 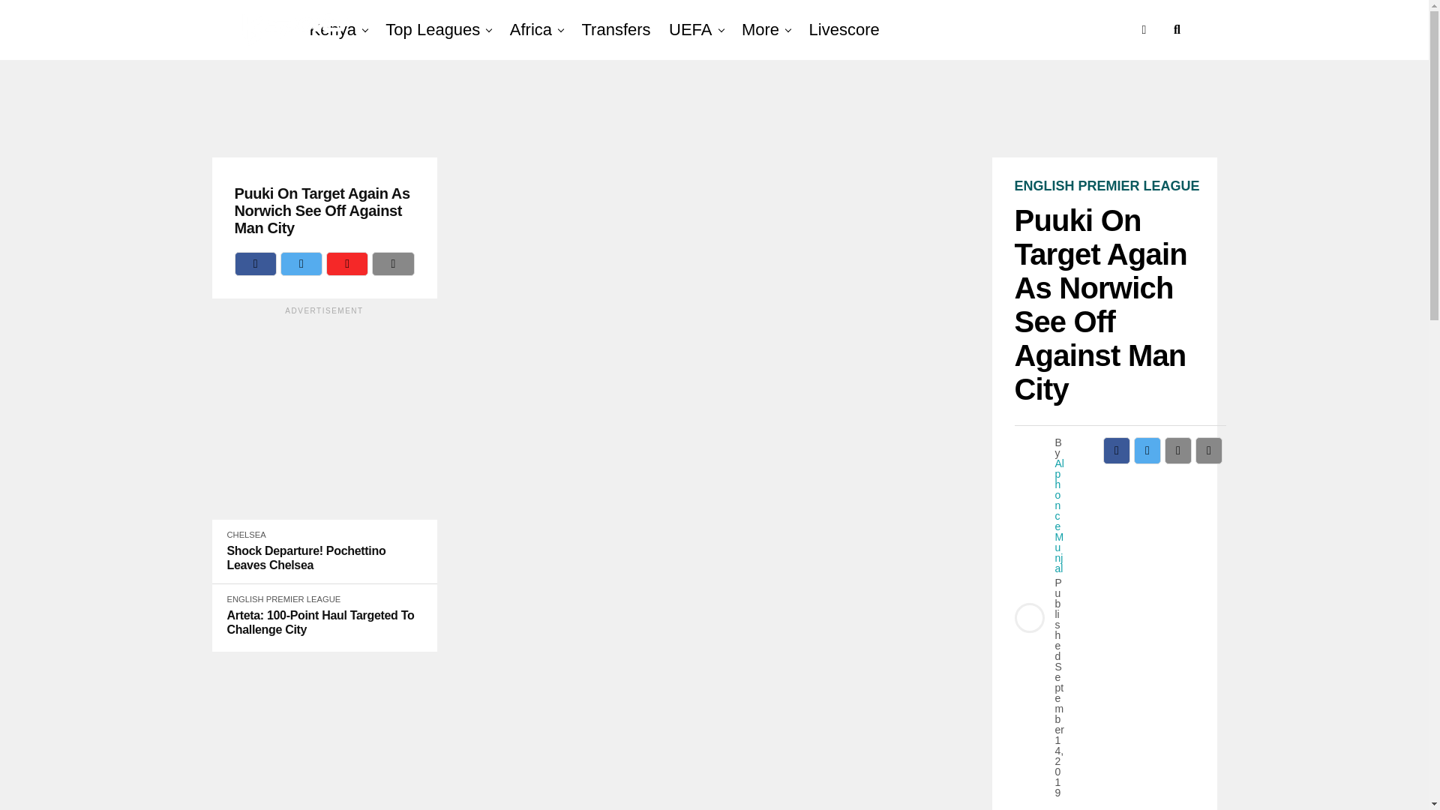 What do you see at coordinates (1147, 450) in the screenshot?
I see `Tweet This Post` at bounding box center [1147, 450].